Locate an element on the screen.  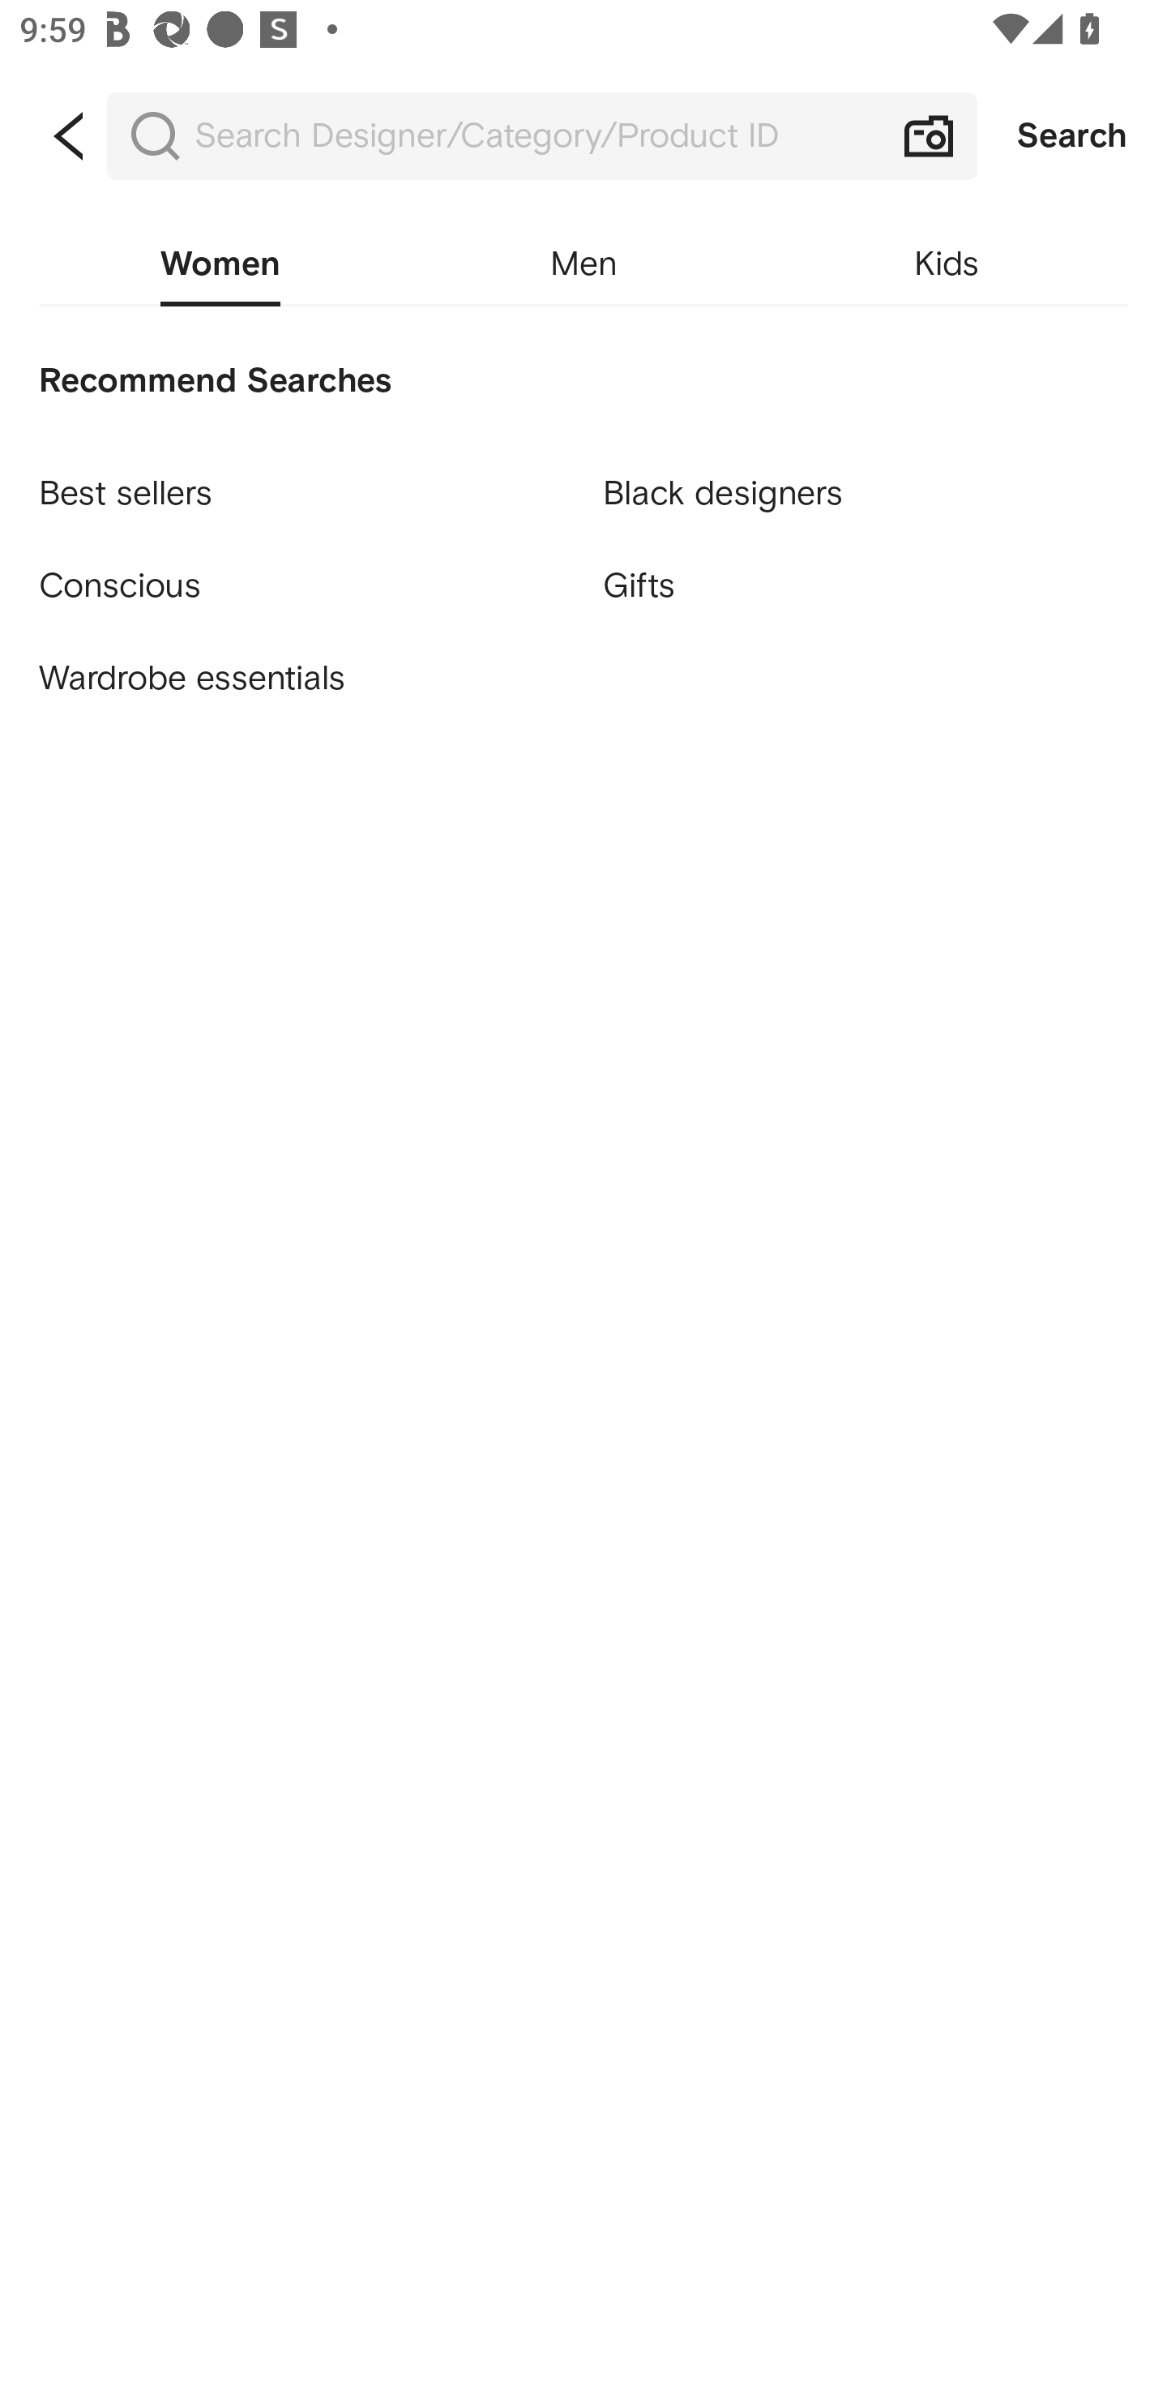
Gifts is located at coordinates (866, 587).